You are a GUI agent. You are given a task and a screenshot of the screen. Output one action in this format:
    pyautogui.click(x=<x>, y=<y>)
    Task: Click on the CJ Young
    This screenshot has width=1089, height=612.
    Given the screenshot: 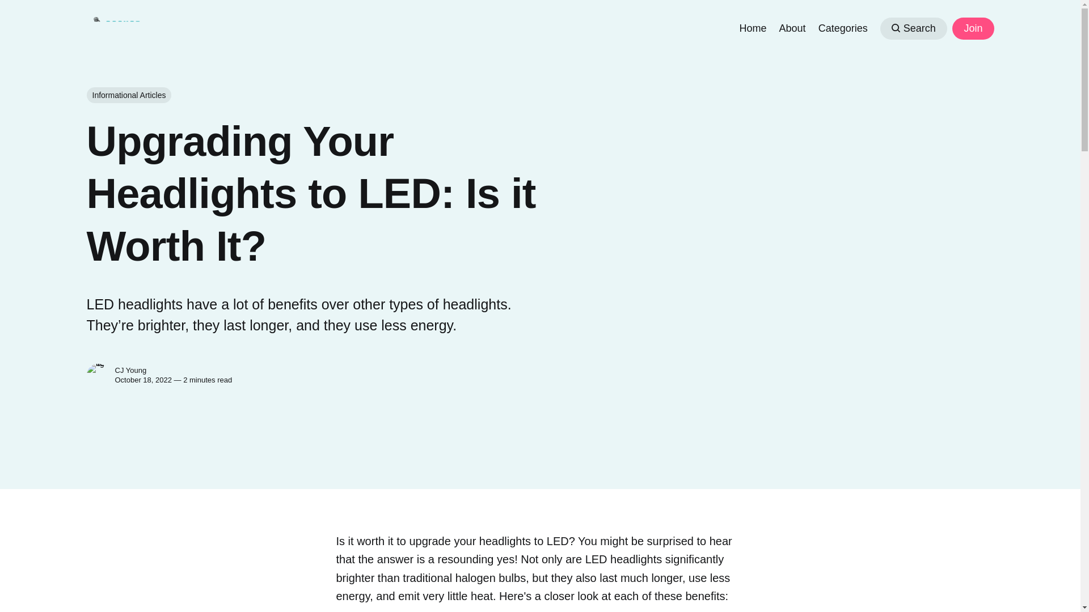 What is the action you would take?
    pyautogui.click(x=98, y=375)
    